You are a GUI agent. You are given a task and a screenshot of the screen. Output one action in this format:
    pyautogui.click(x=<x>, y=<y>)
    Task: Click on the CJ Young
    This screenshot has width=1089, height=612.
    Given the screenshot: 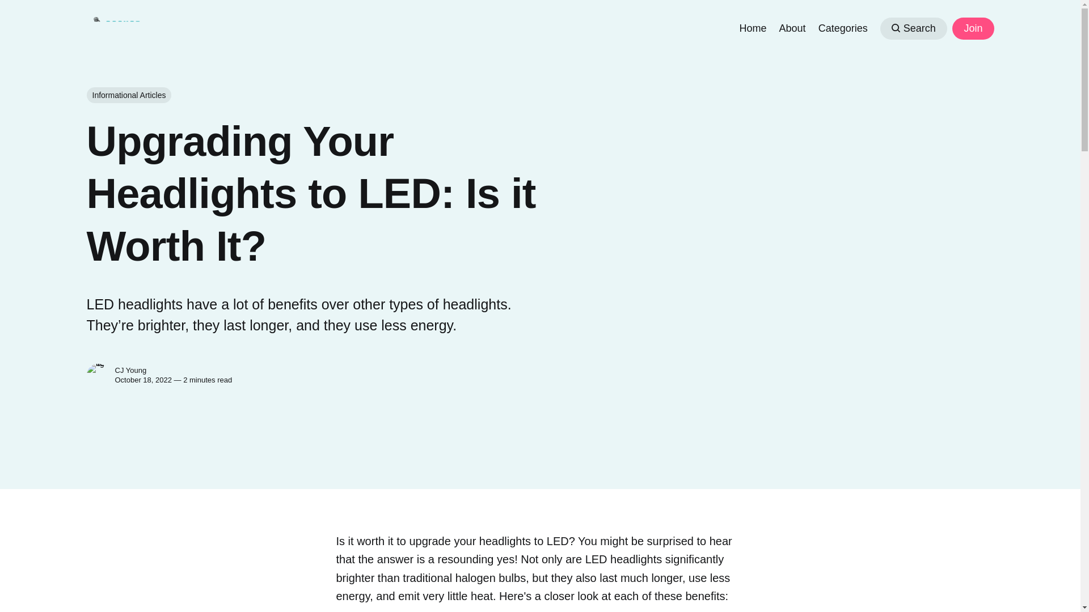 What is the action you would take?
    pyautogui.click(x=98, y=375)
    